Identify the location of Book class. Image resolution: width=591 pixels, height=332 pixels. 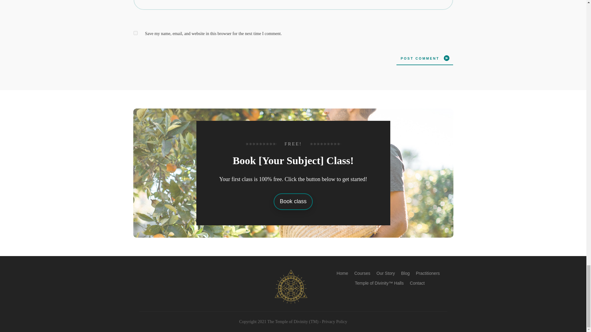
(293, 201).